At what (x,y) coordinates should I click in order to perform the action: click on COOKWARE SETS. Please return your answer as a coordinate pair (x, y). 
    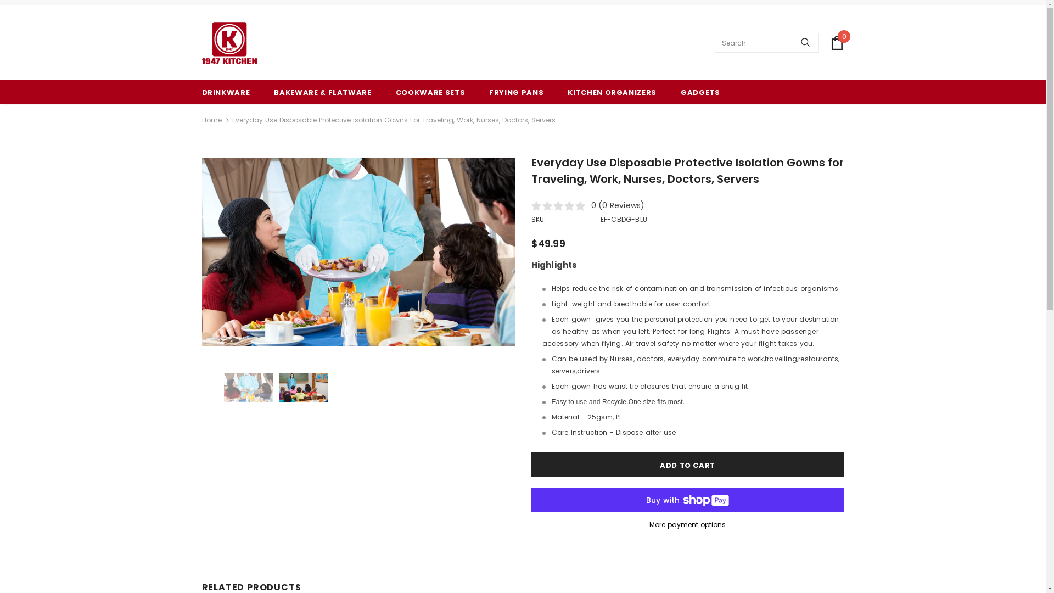
    Looking at the image, I should click on (430, 92).